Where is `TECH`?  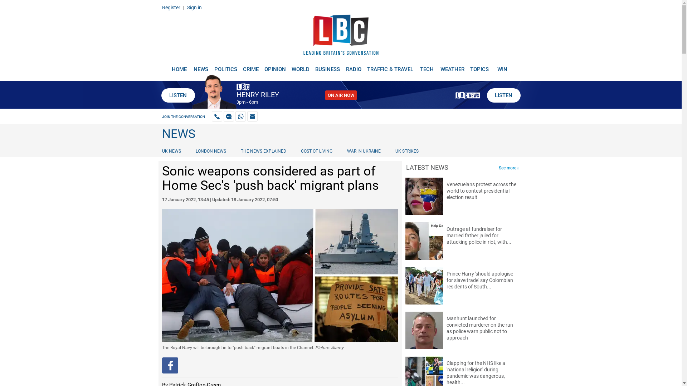 TECH is located at coordinates (427, 66).